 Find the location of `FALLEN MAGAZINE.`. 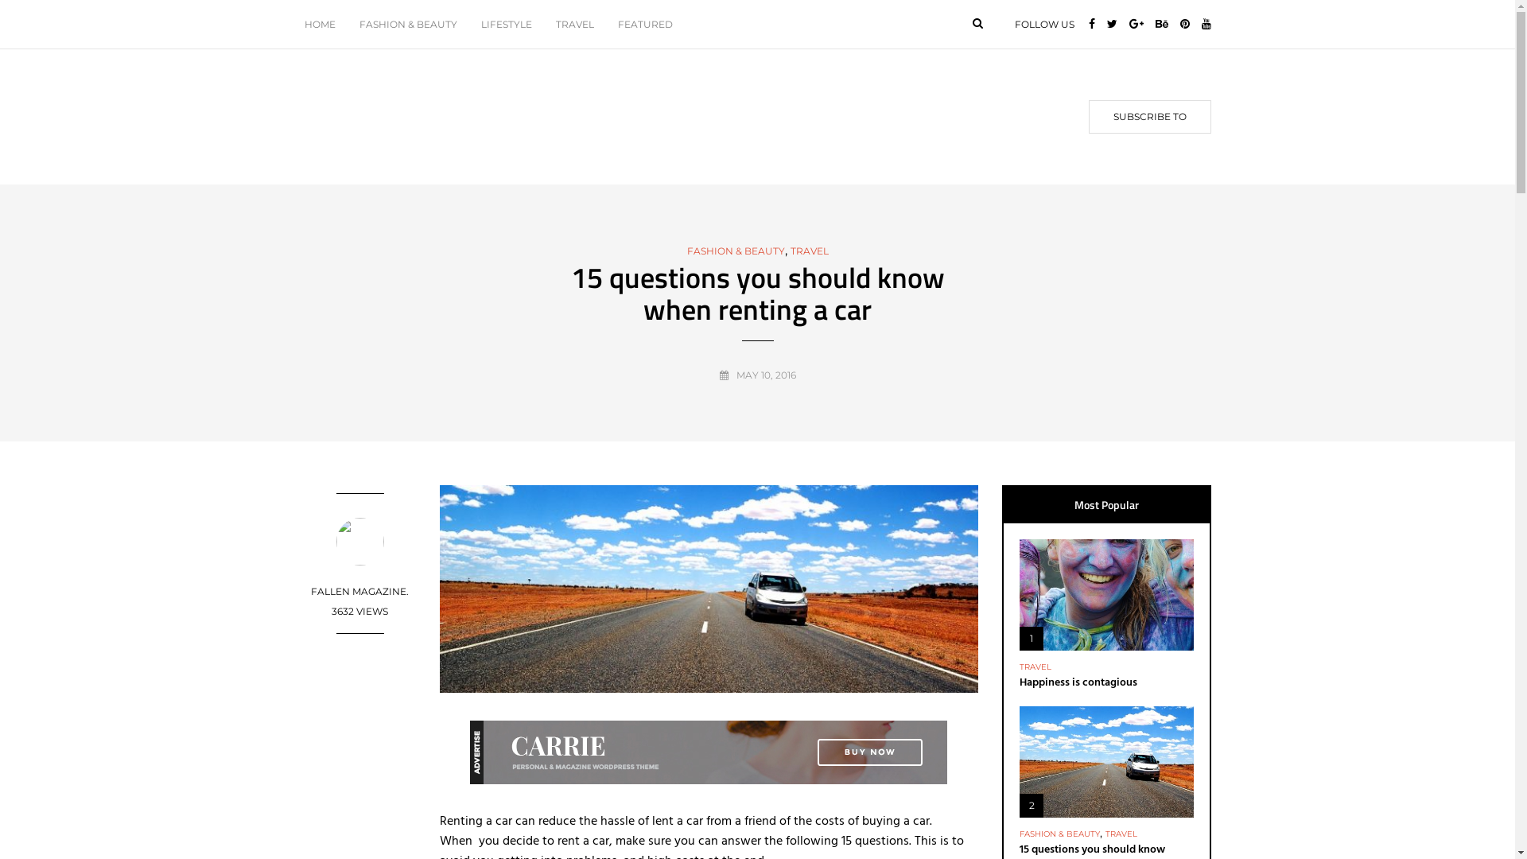

FALLEN MAGAZINE. is located at coordinates (359, 592).